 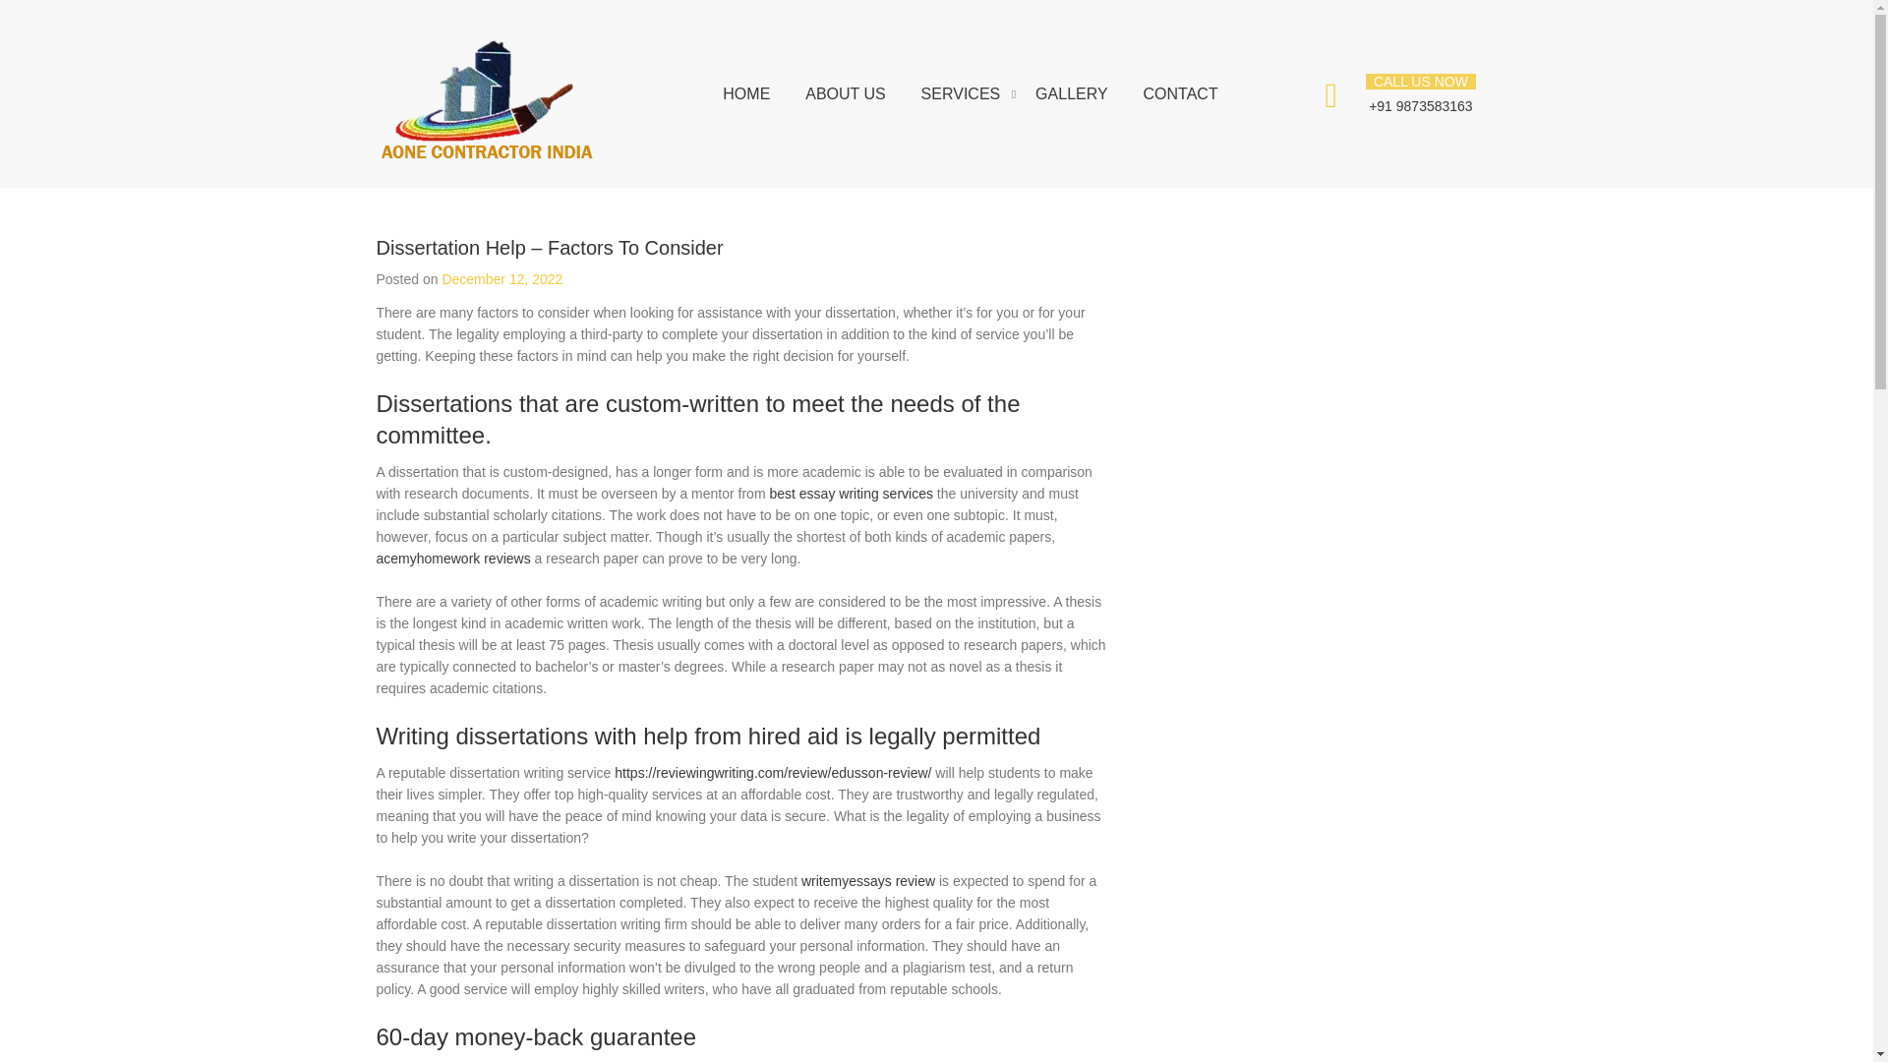 What do you see at coordinates (867, 880) in the screenshot?
I see `writemyessays review` at bounding box center [867, 880].